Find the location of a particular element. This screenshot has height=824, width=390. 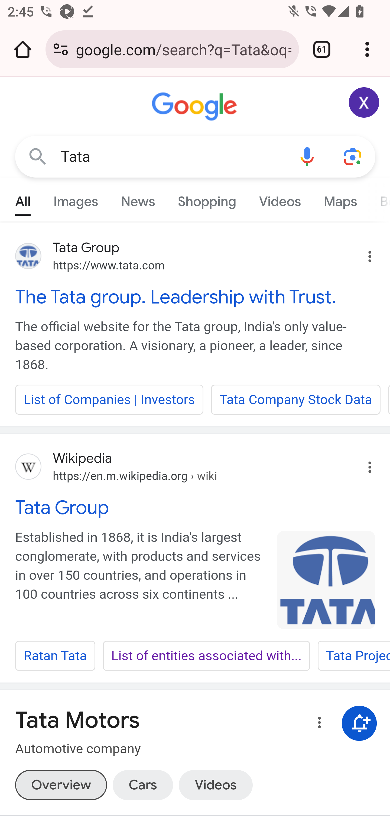

News is located at coordinates (138, 199).